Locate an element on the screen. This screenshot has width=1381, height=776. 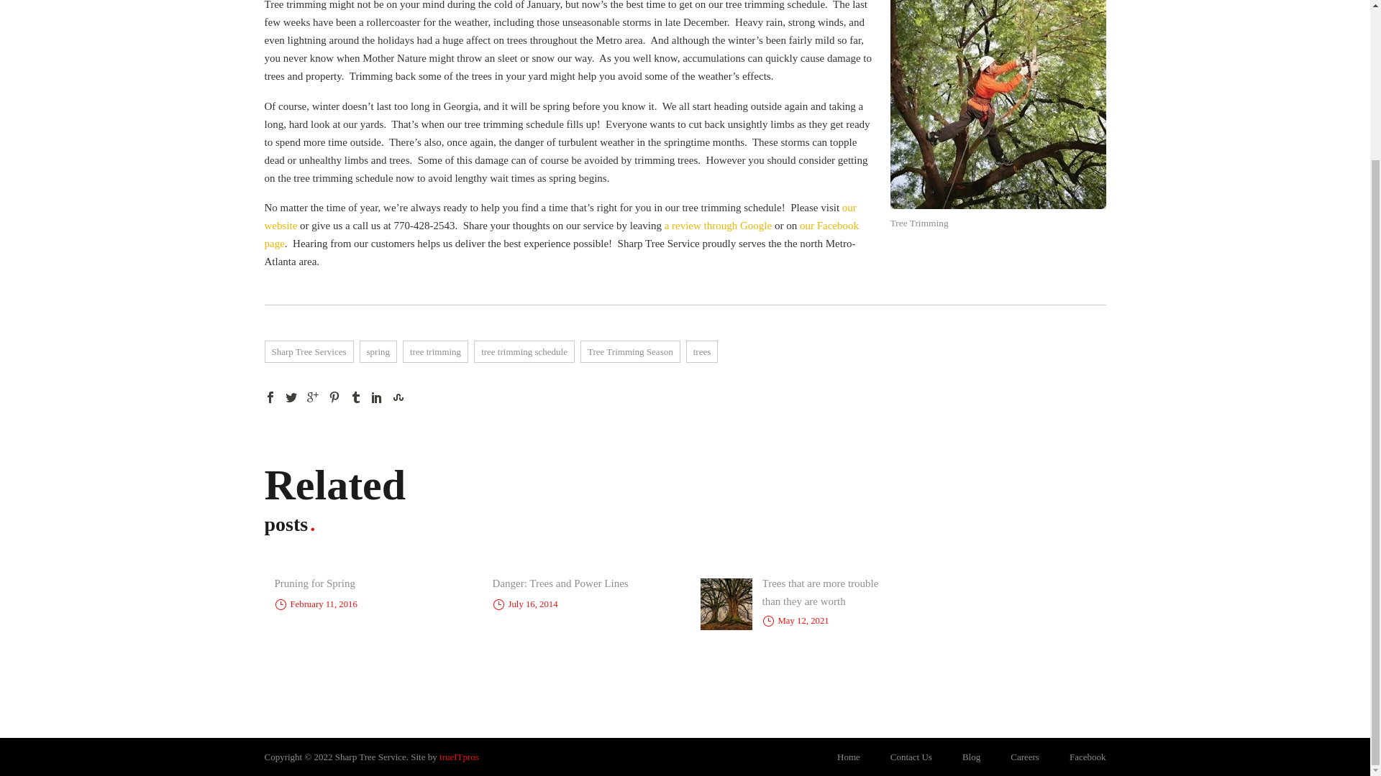
spring is located at coordinates (378, 352).